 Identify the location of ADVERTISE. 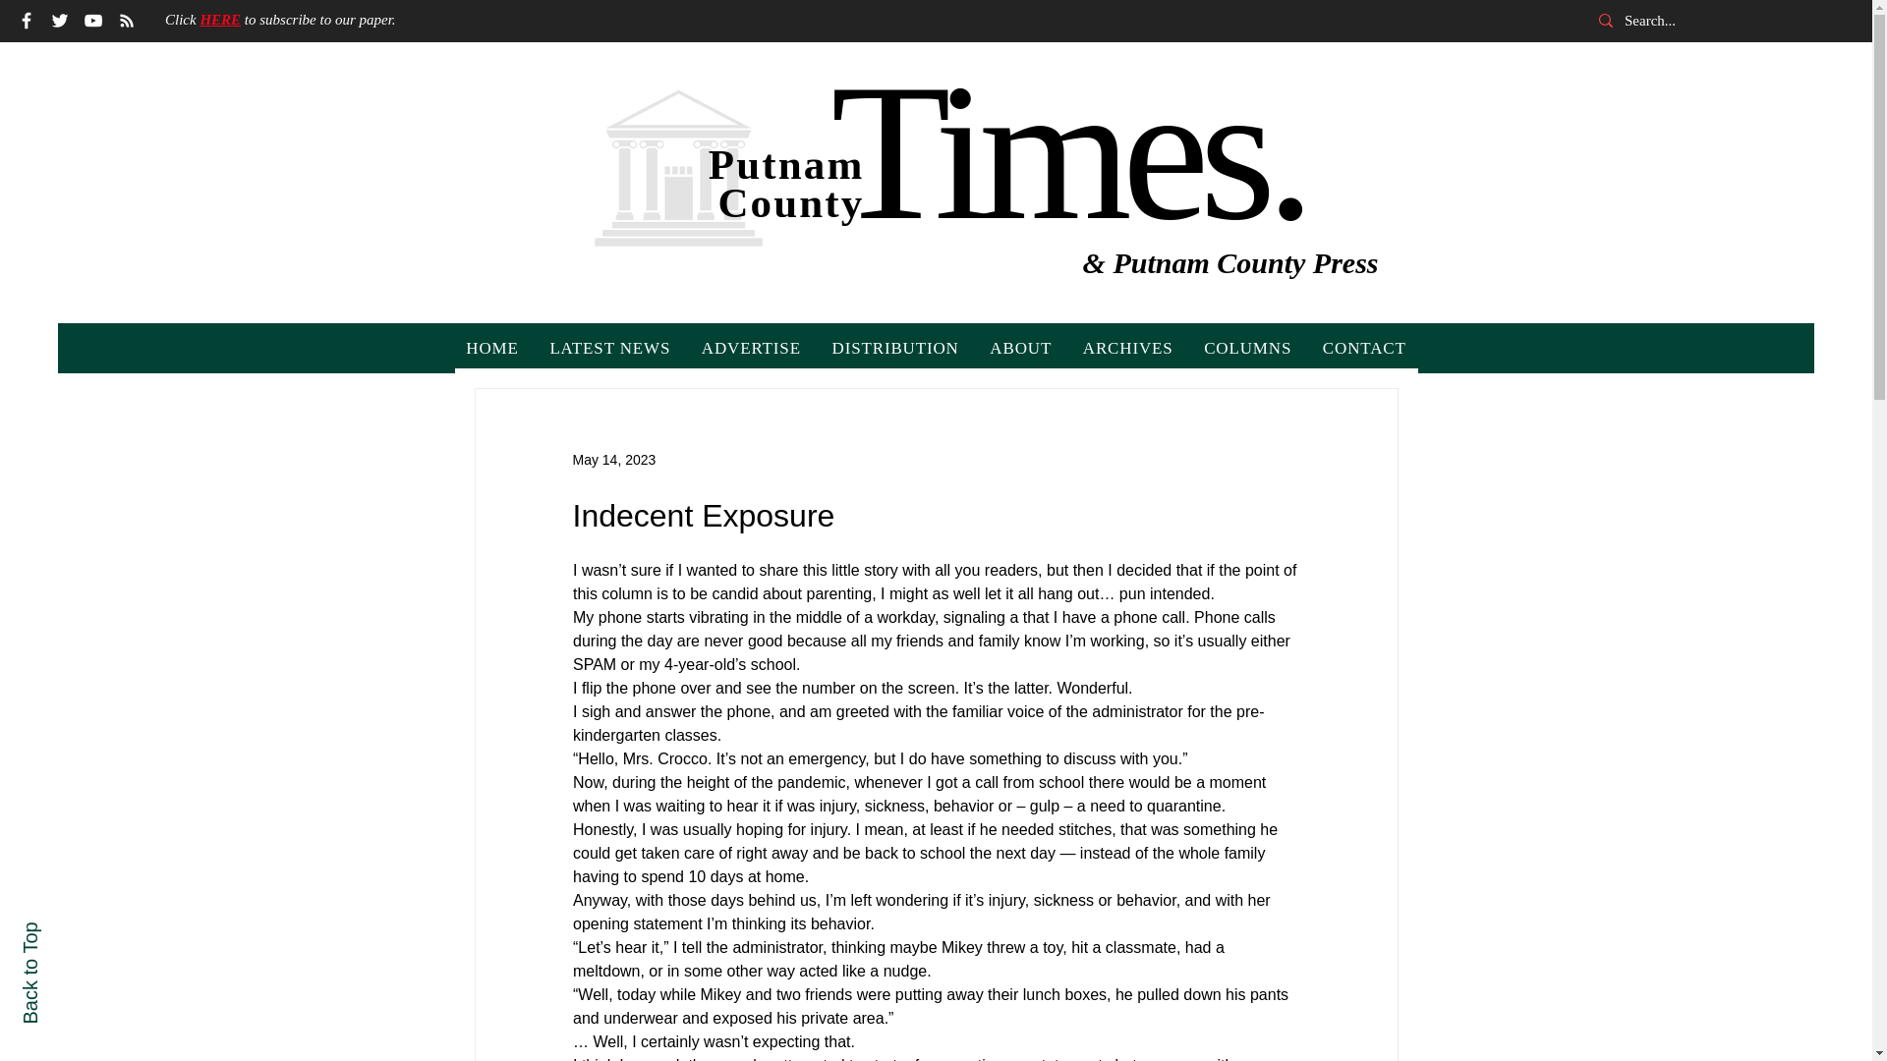
(751, 348).